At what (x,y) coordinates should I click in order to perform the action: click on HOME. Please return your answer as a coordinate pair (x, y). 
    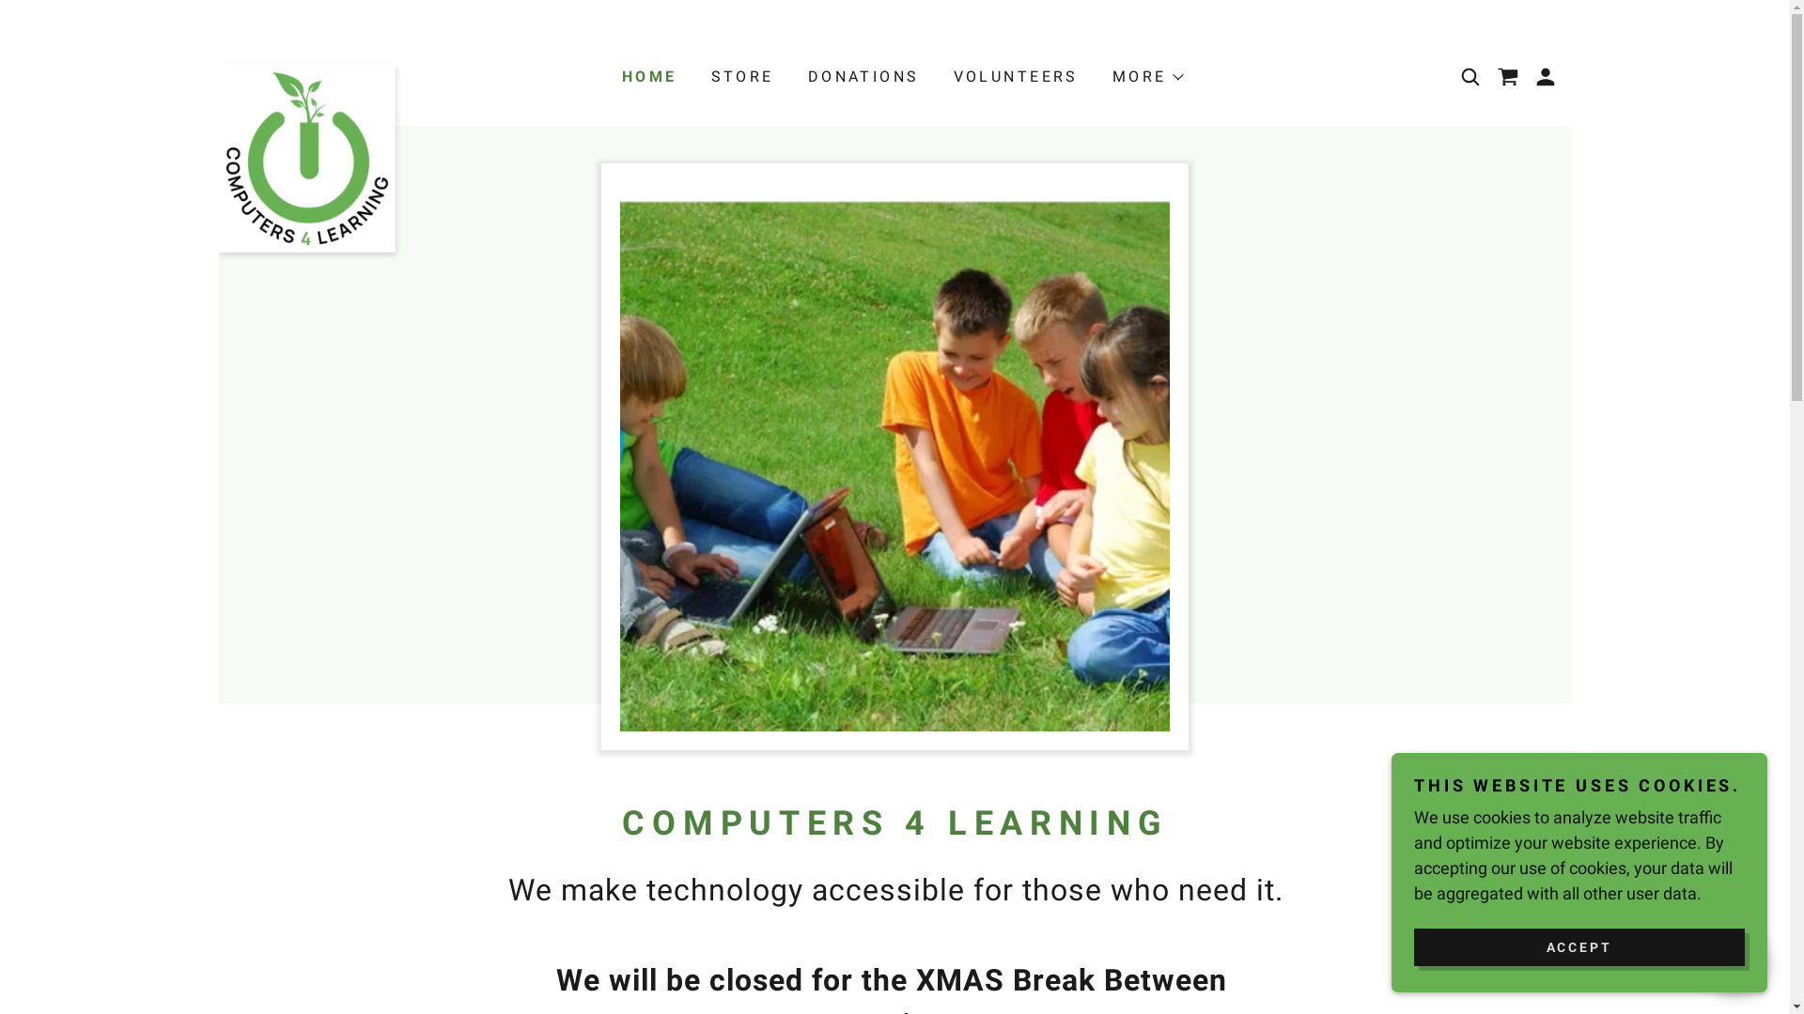
    Looking at the image, I should click on (648, 77).